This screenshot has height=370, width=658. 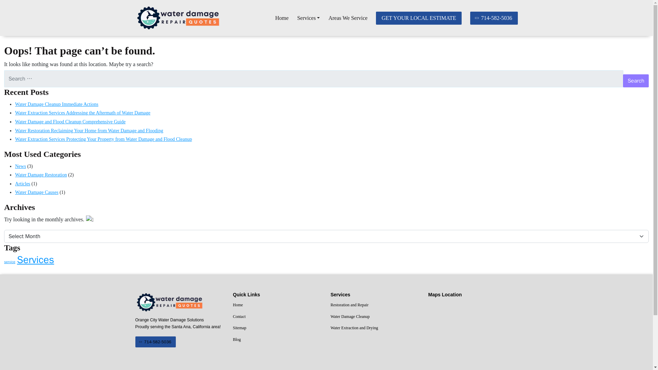 What do you see at coordinates (278, 340) in the screenshot?
I see `Blog` at bounding box center [278, 340].